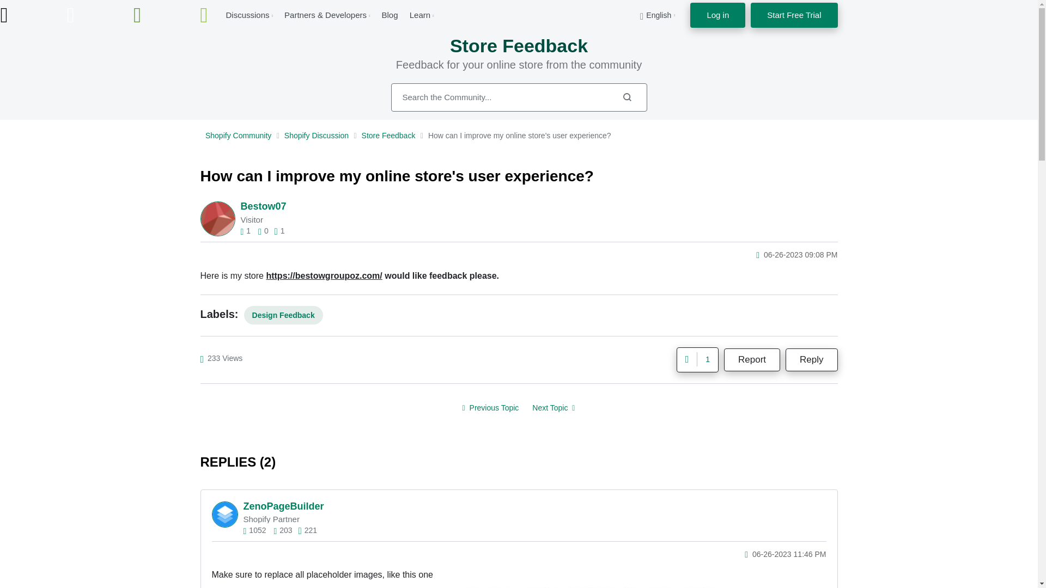  Describe the element at coordinates (519, 97) in the screenshot. I see `Search` at that location.